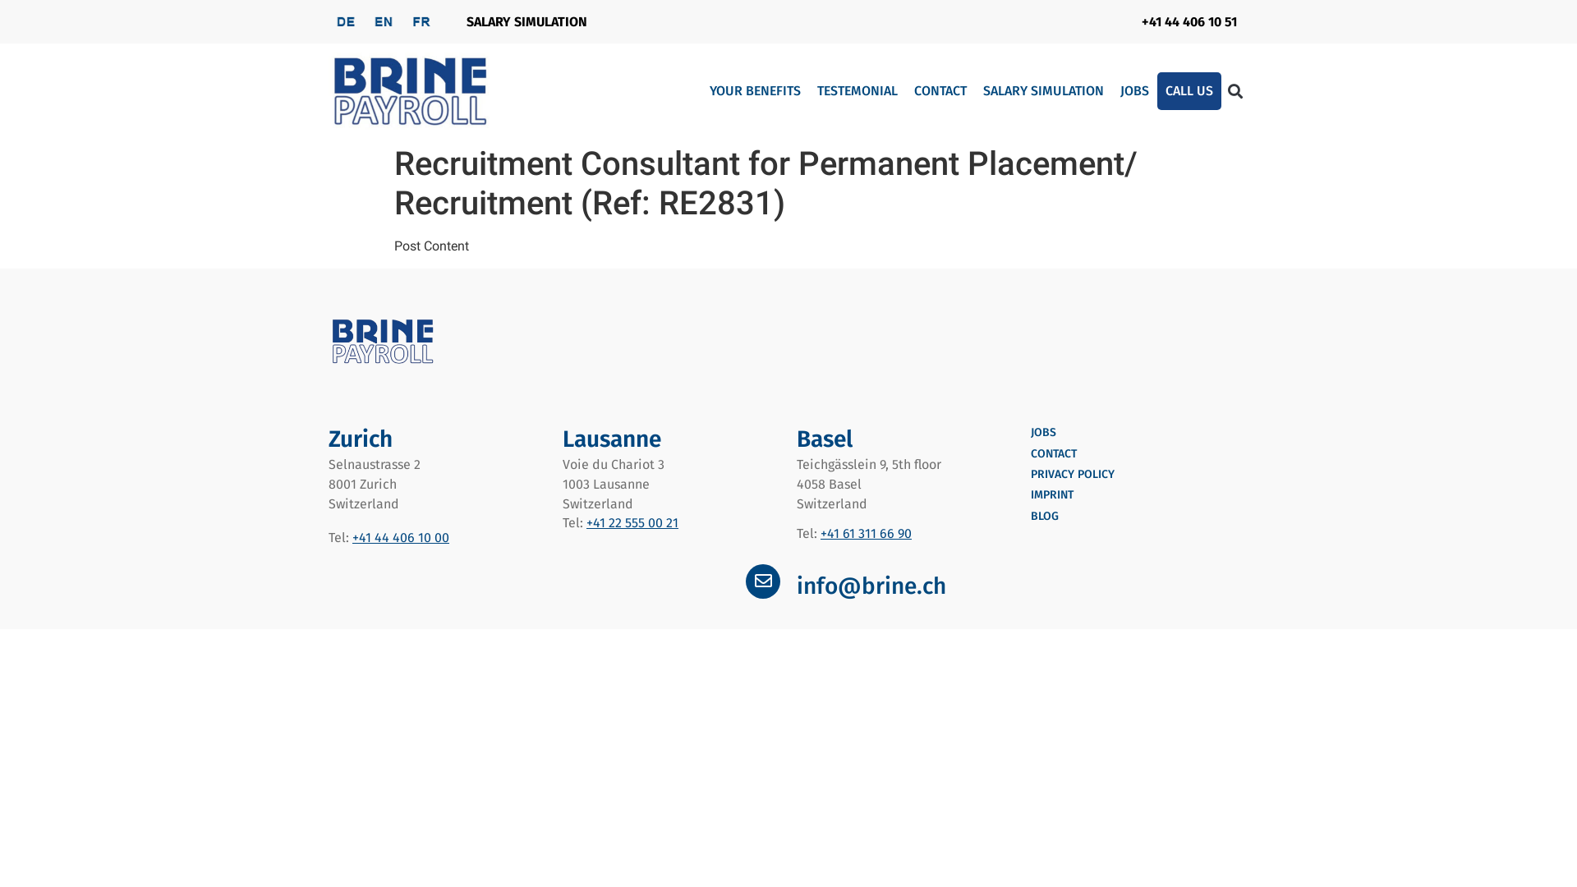 This screenshot has height=887, width=1577. I want to click on LEAD Technologies Inc. V1.01, so click(414, 90).